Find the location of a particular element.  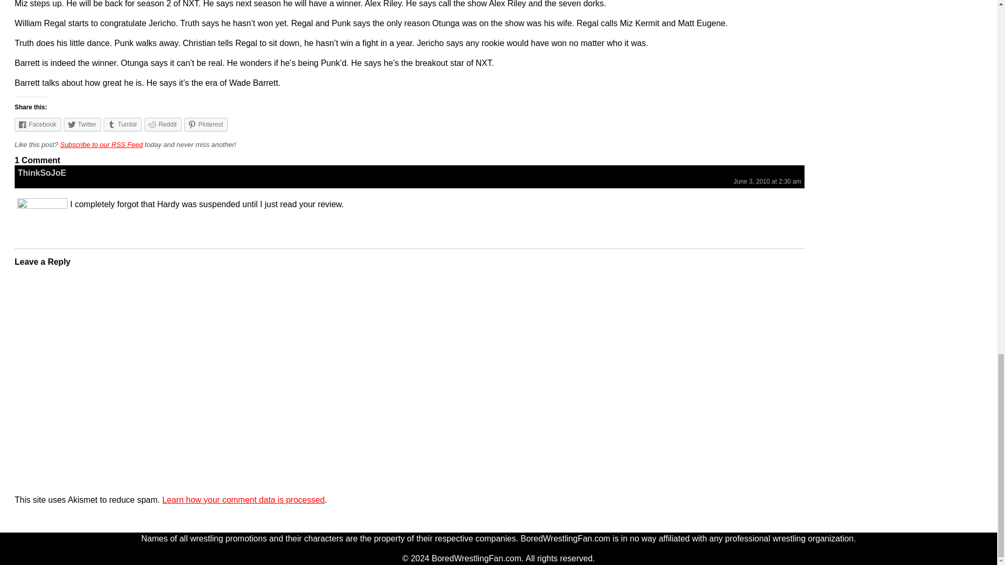

Reddit is located at coordinates (163, 124).